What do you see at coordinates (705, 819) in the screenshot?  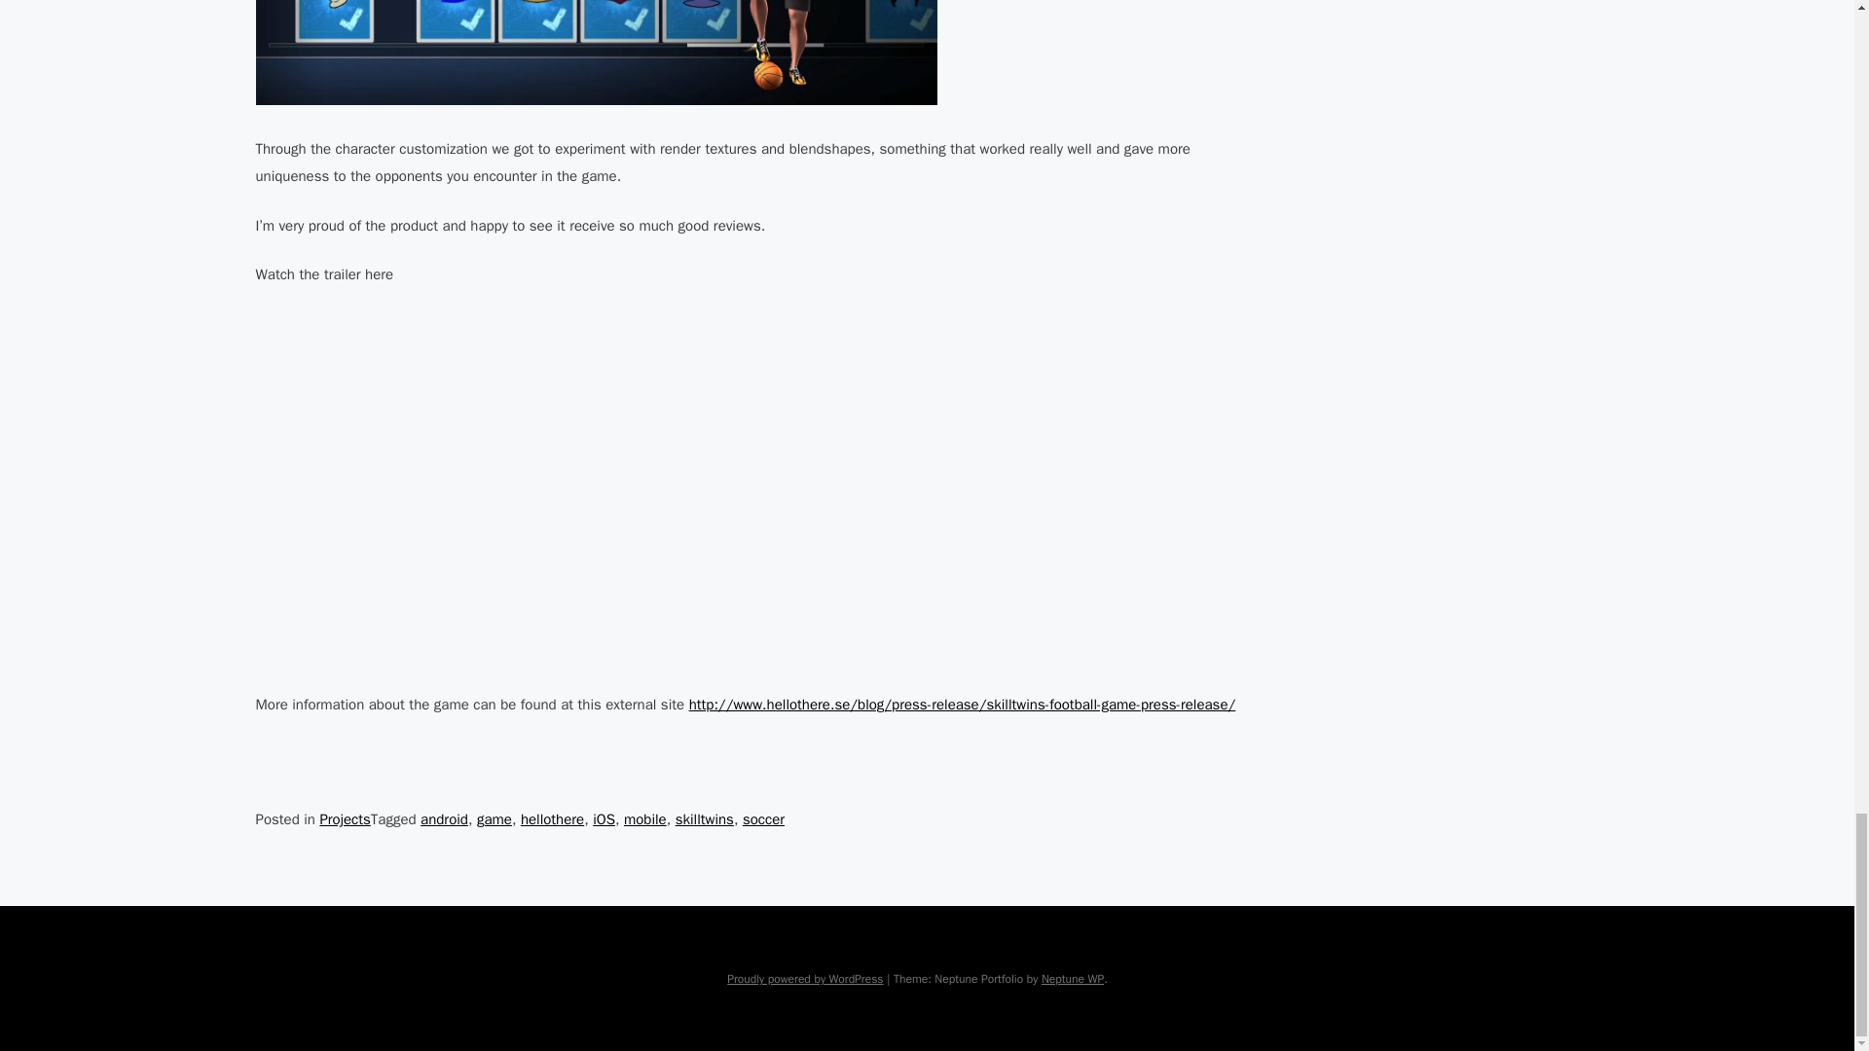 I see `skilltwins` at bounding box center [705, 819].